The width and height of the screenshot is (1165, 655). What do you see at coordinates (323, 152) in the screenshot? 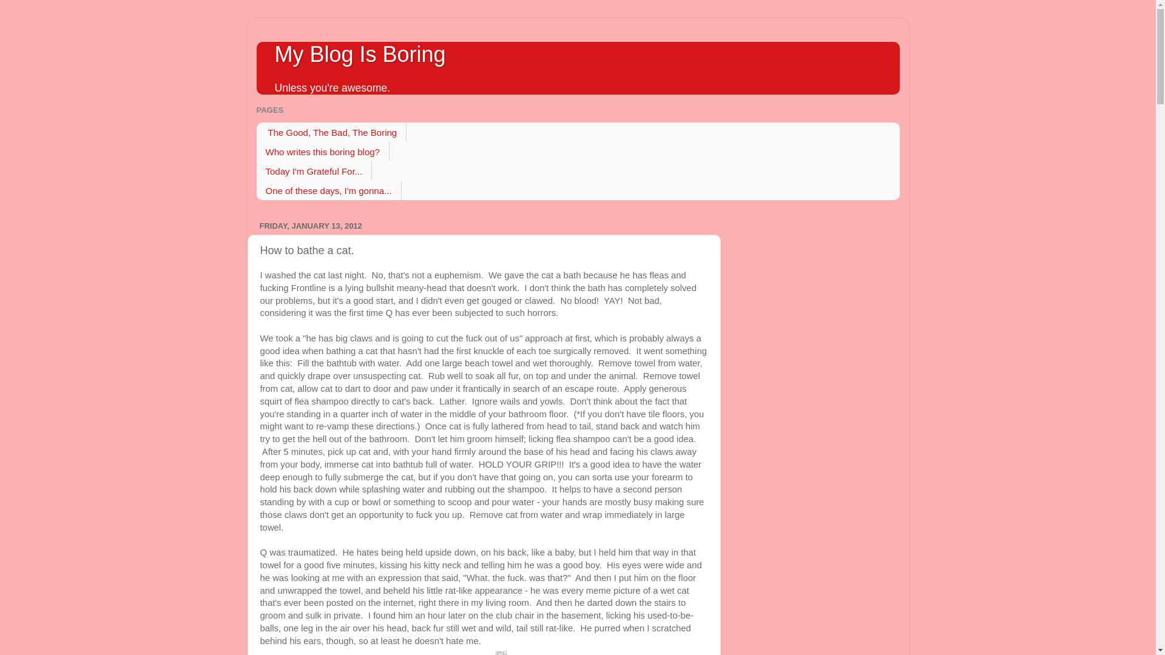
I see `Who writes this boring blog?` at bounding box center [323, 152].